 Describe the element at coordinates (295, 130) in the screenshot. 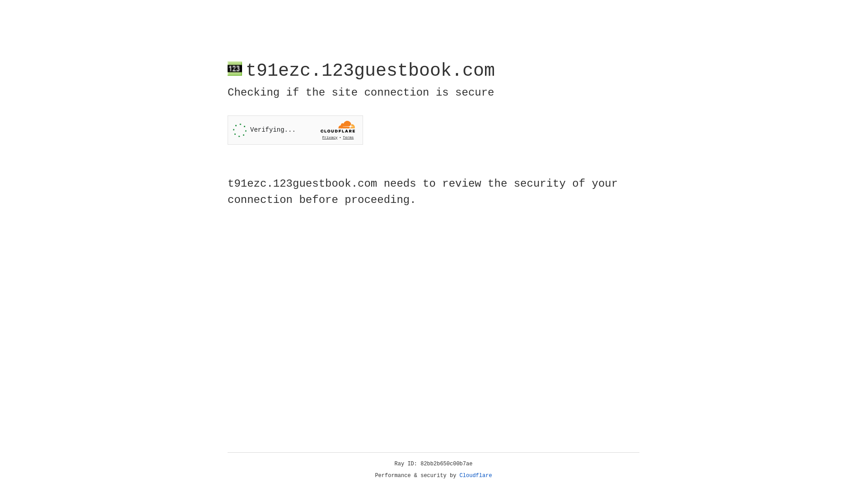

I see `Widget containing a Cloudflare security challenge` at that location.